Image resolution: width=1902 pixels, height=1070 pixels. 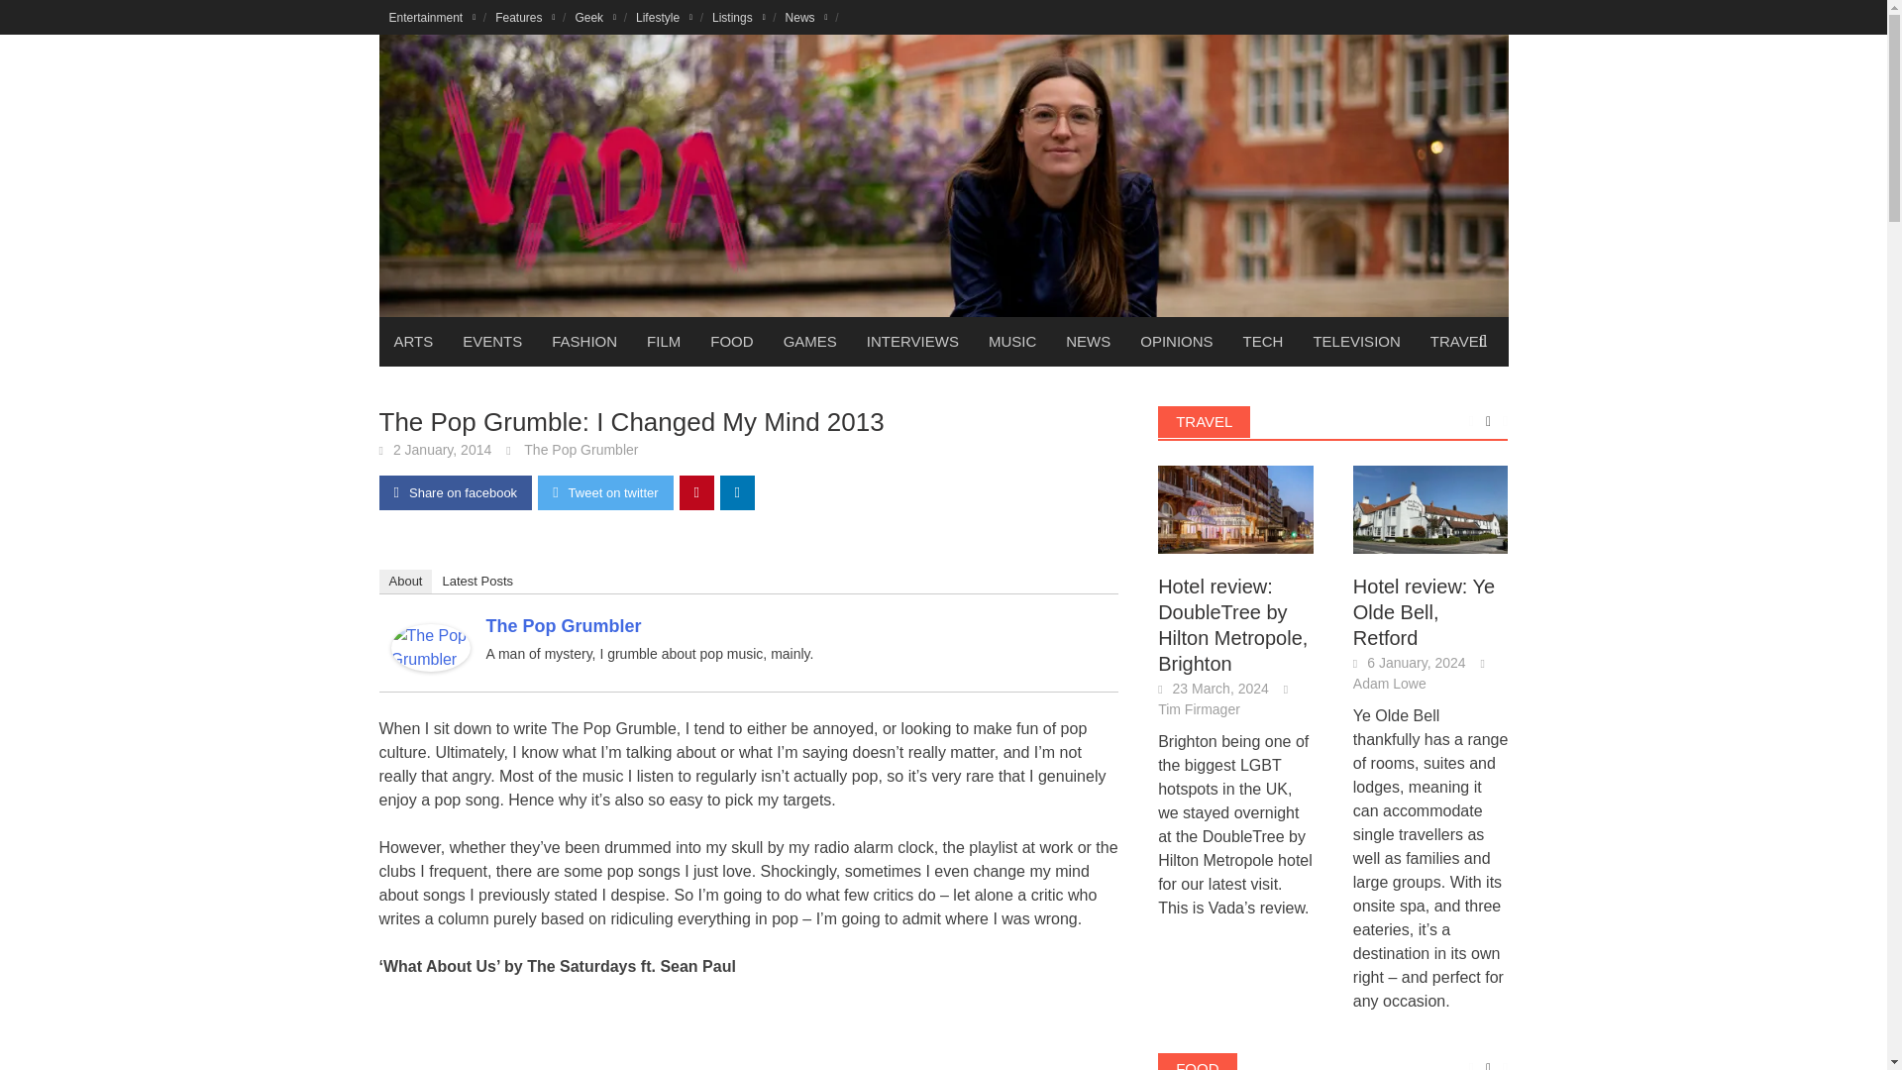 What do you see at coordinates (1236, 508) in the screenshot?
I see `Hotel review: DoubleTree by Hilton Metropole, Brighton` at bounding box center [1236, 508].